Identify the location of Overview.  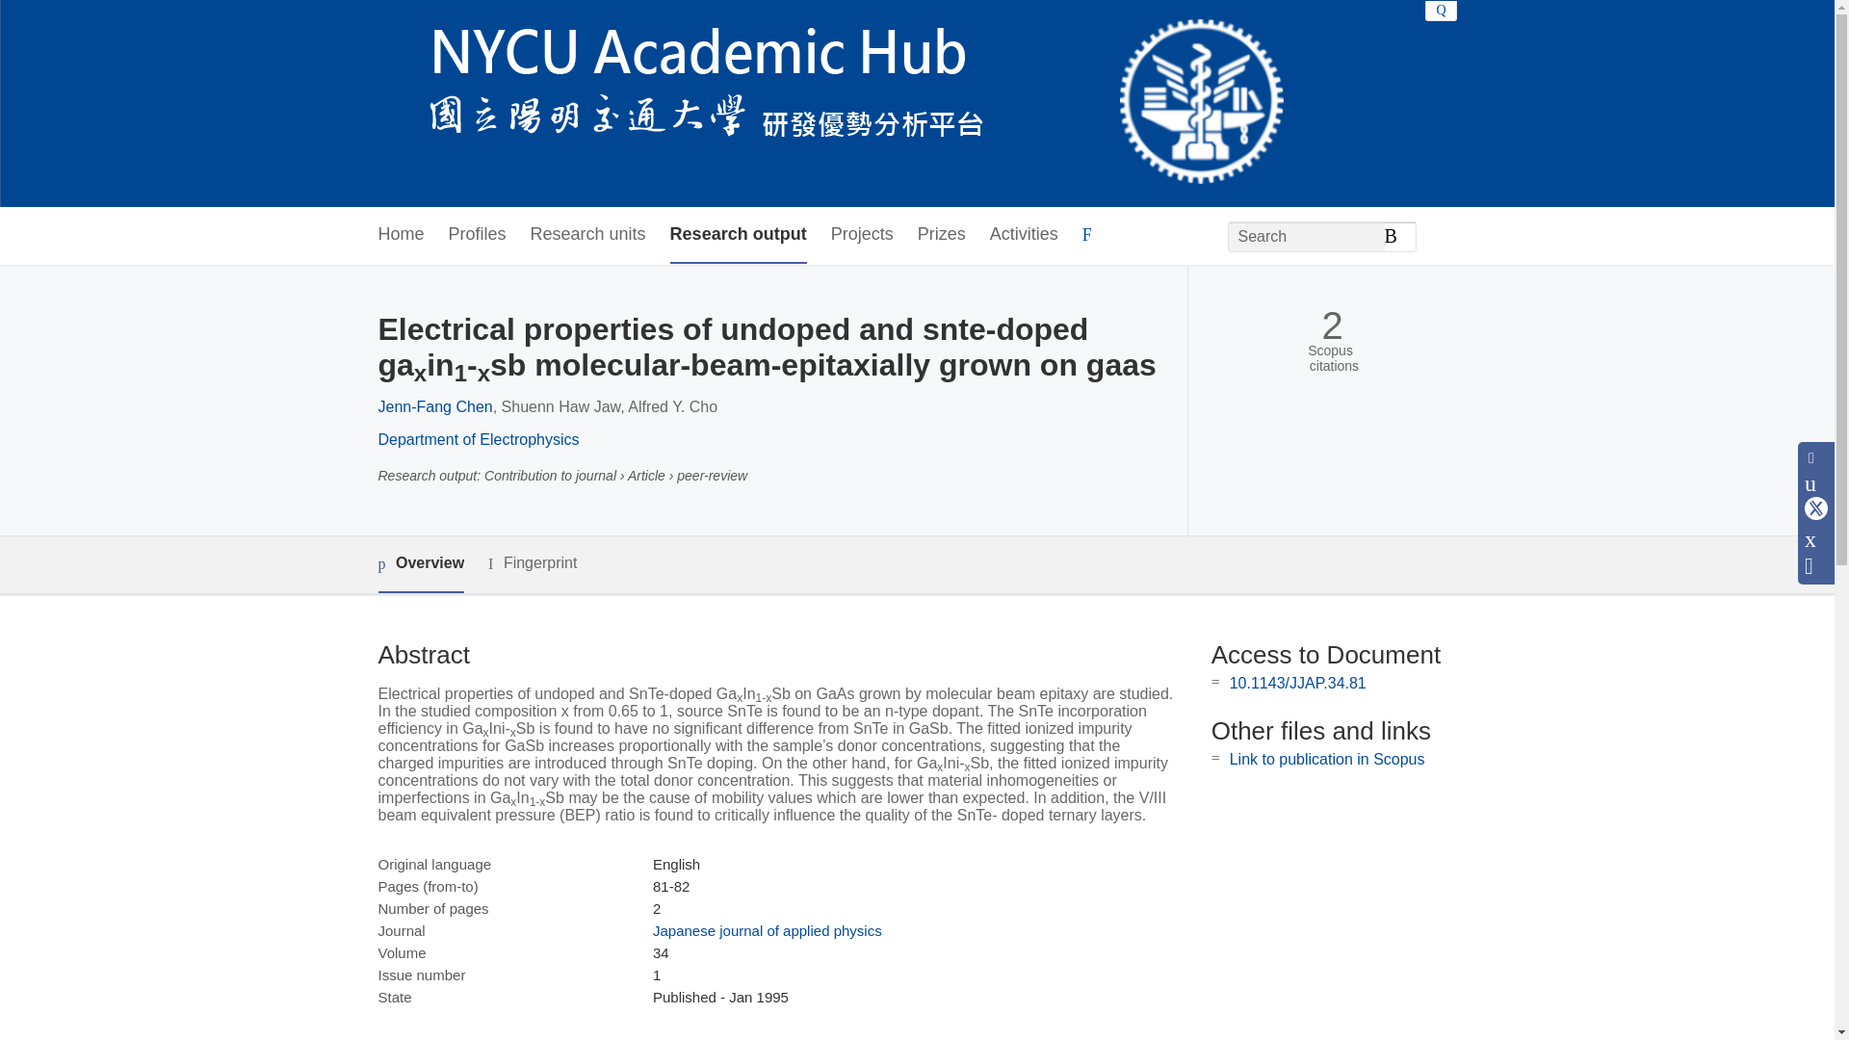
(420, 564).